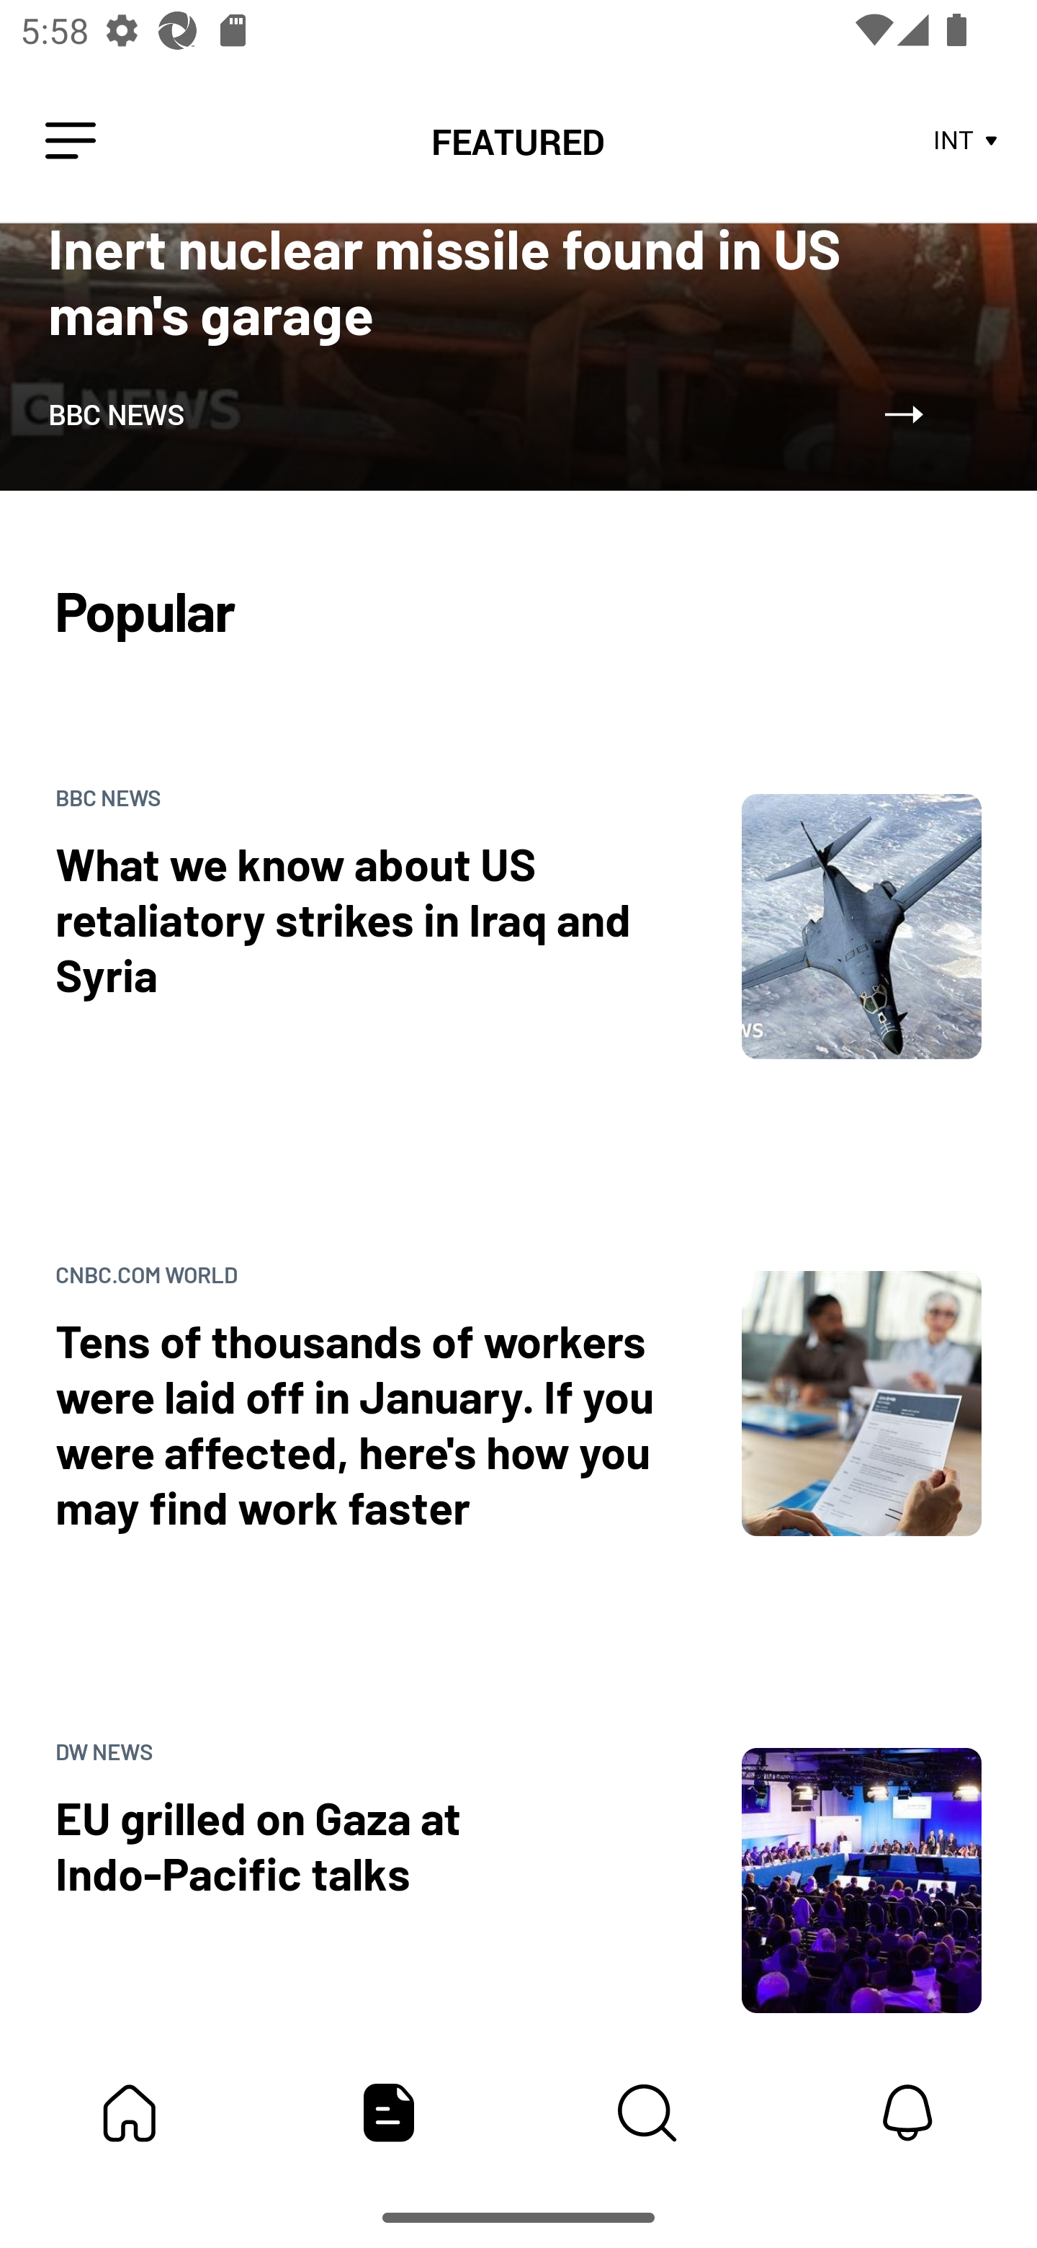 The width and height of the screenshot is (1037, 2248). I want to click on INT Store Area, so click(966, 141).